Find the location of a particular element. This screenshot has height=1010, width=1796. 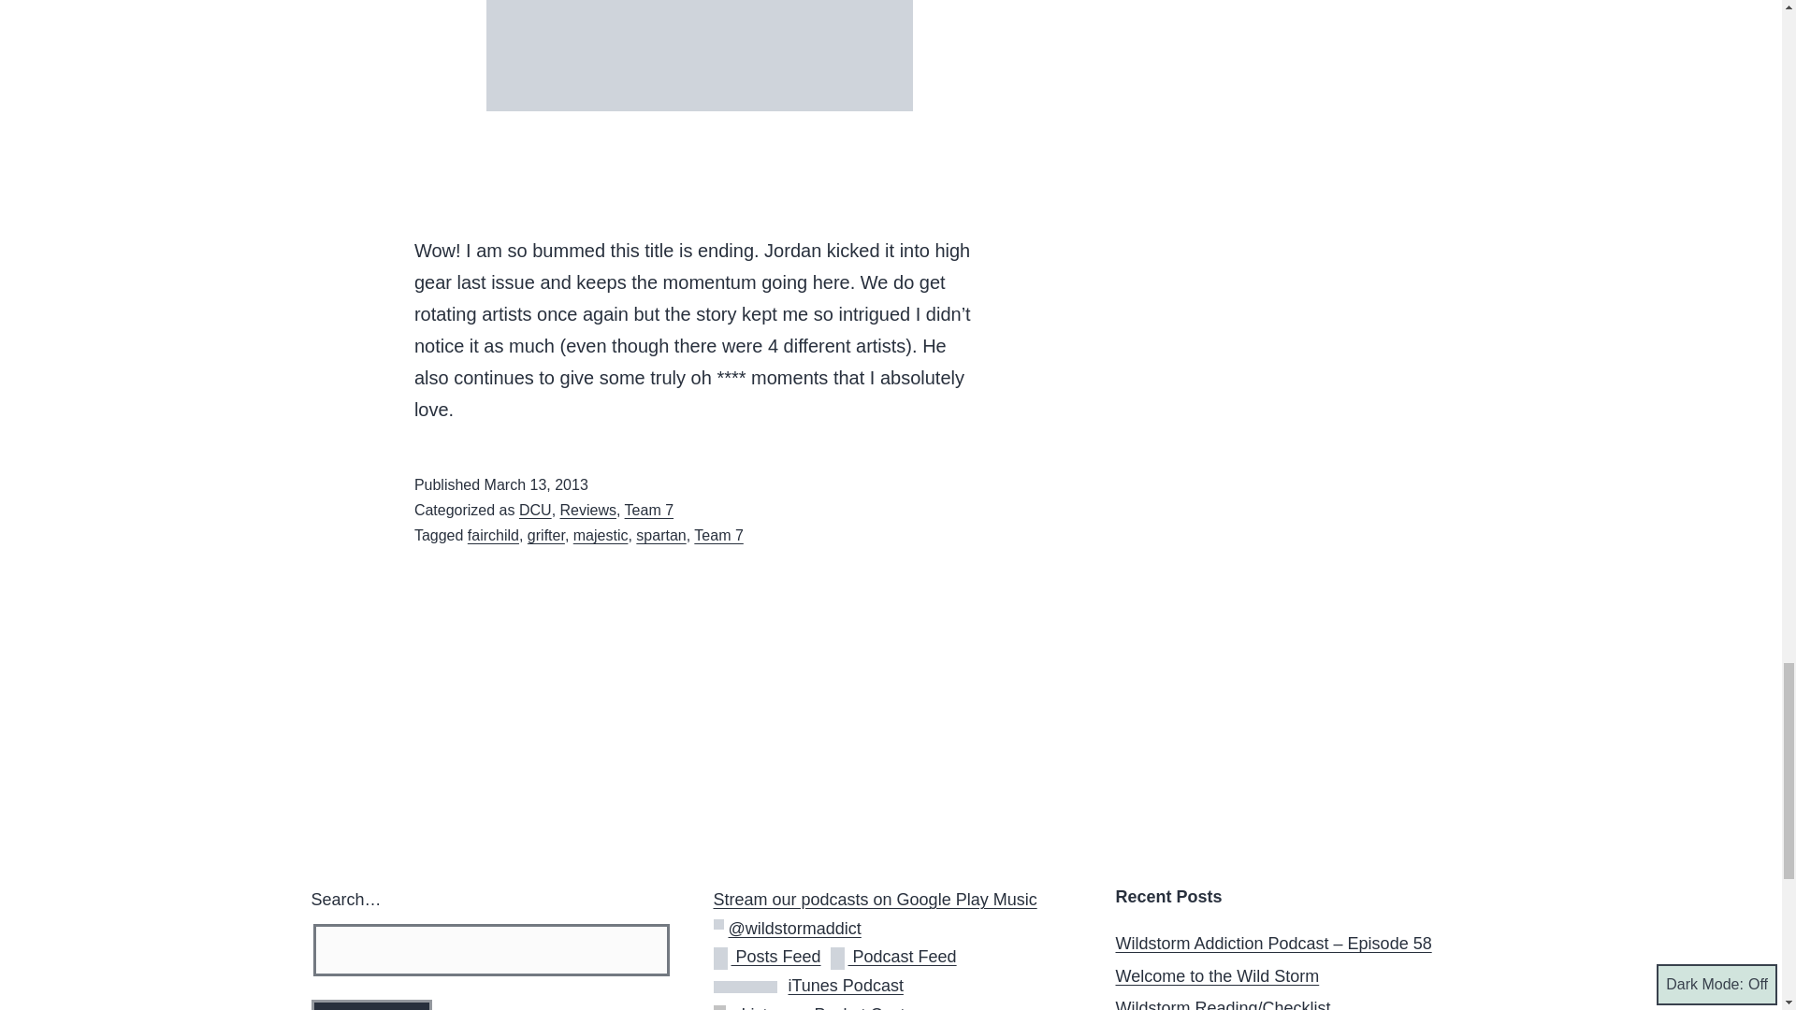

iTunes Podcast Feed is located at coordinates (808, 986).